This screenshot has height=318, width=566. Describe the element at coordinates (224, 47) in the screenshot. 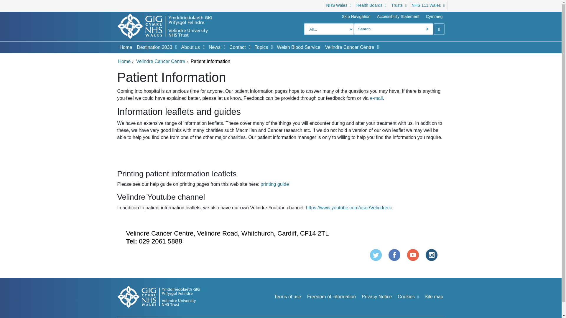

I see `Show Submenu For News` at that location.